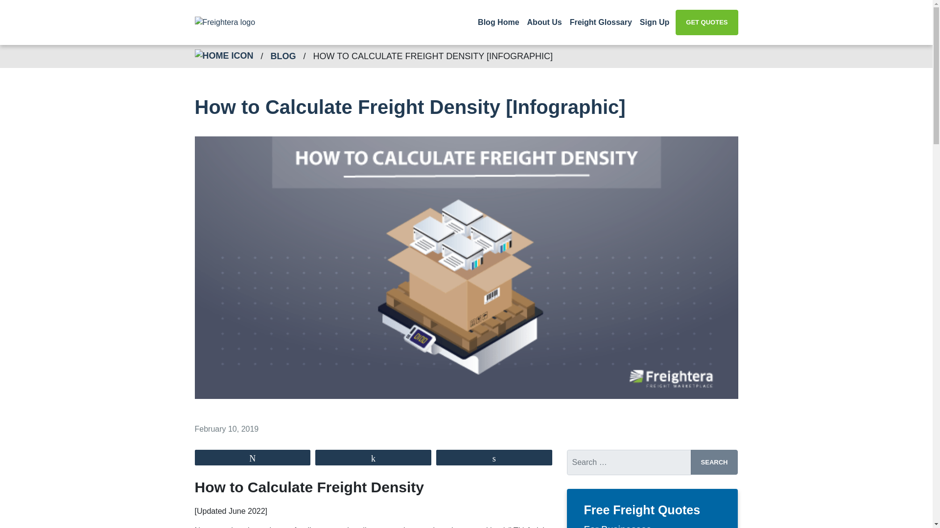  What do you see at coordinates (283, 56) in the screenshot?
I see `BLOG` at bounding box center [283, 56].